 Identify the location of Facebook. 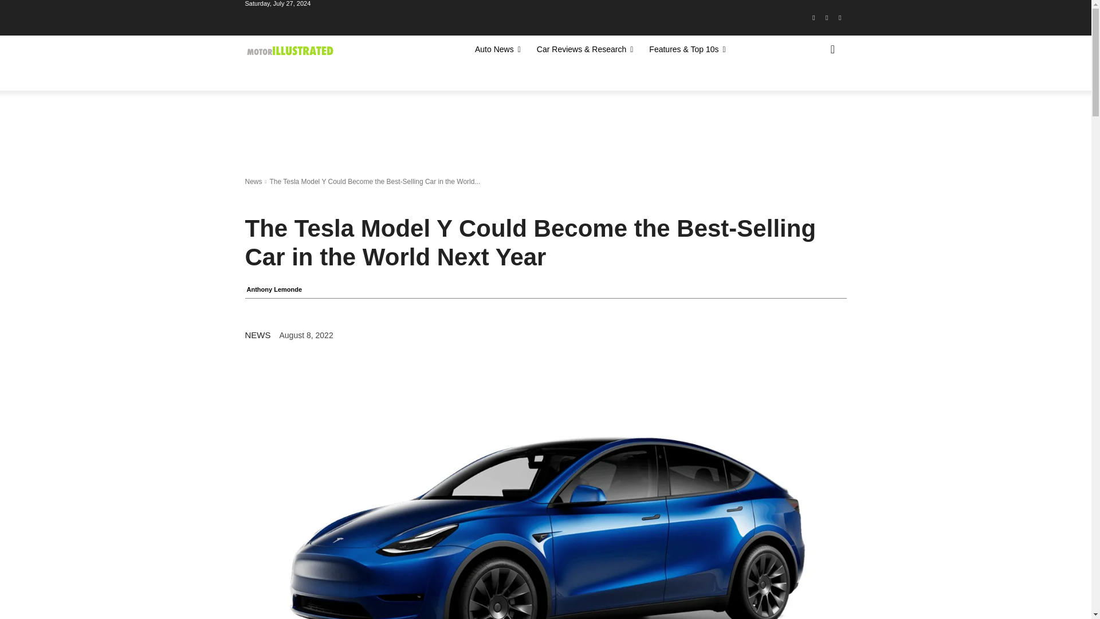
(814, 18).